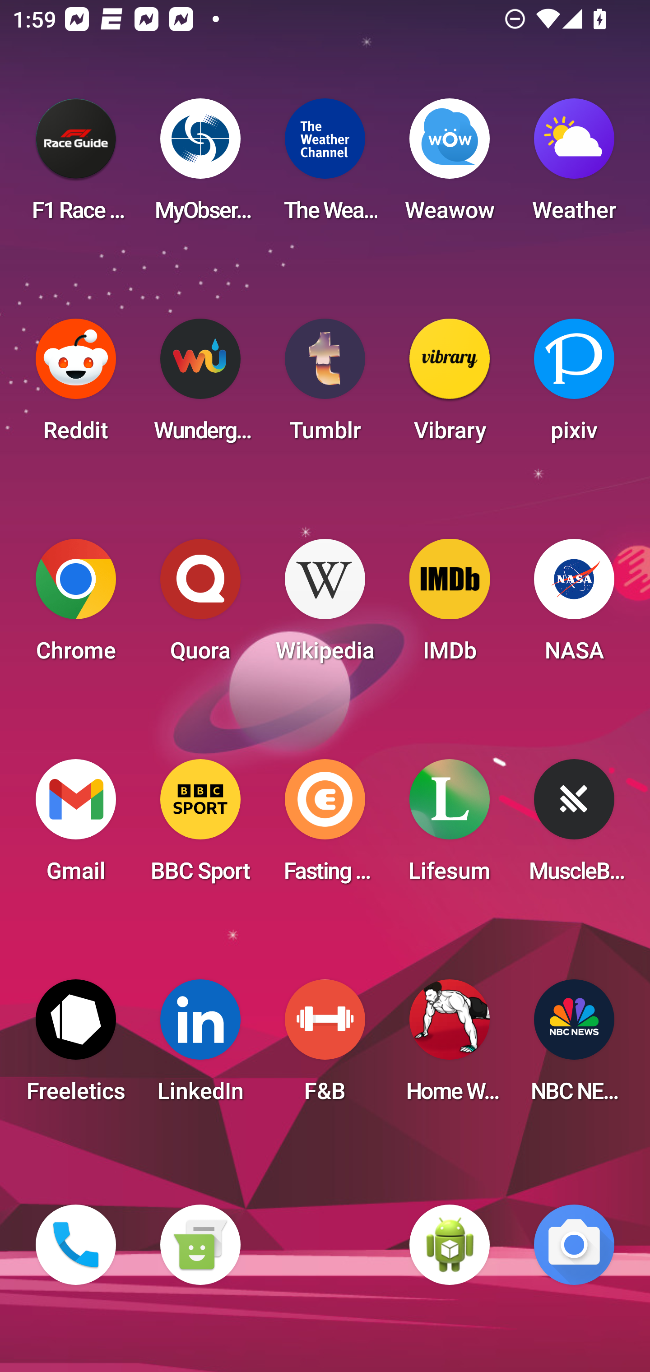  I want to click on NBC NEWS, so click(574, 1046).